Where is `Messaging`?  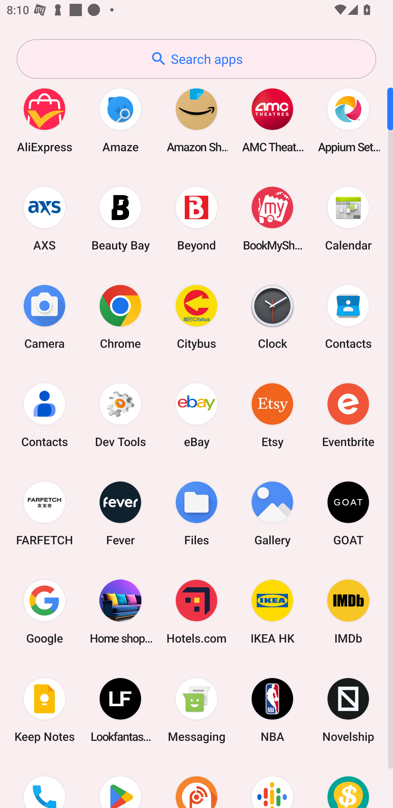
Messaging is located at coordinates (196, 710).